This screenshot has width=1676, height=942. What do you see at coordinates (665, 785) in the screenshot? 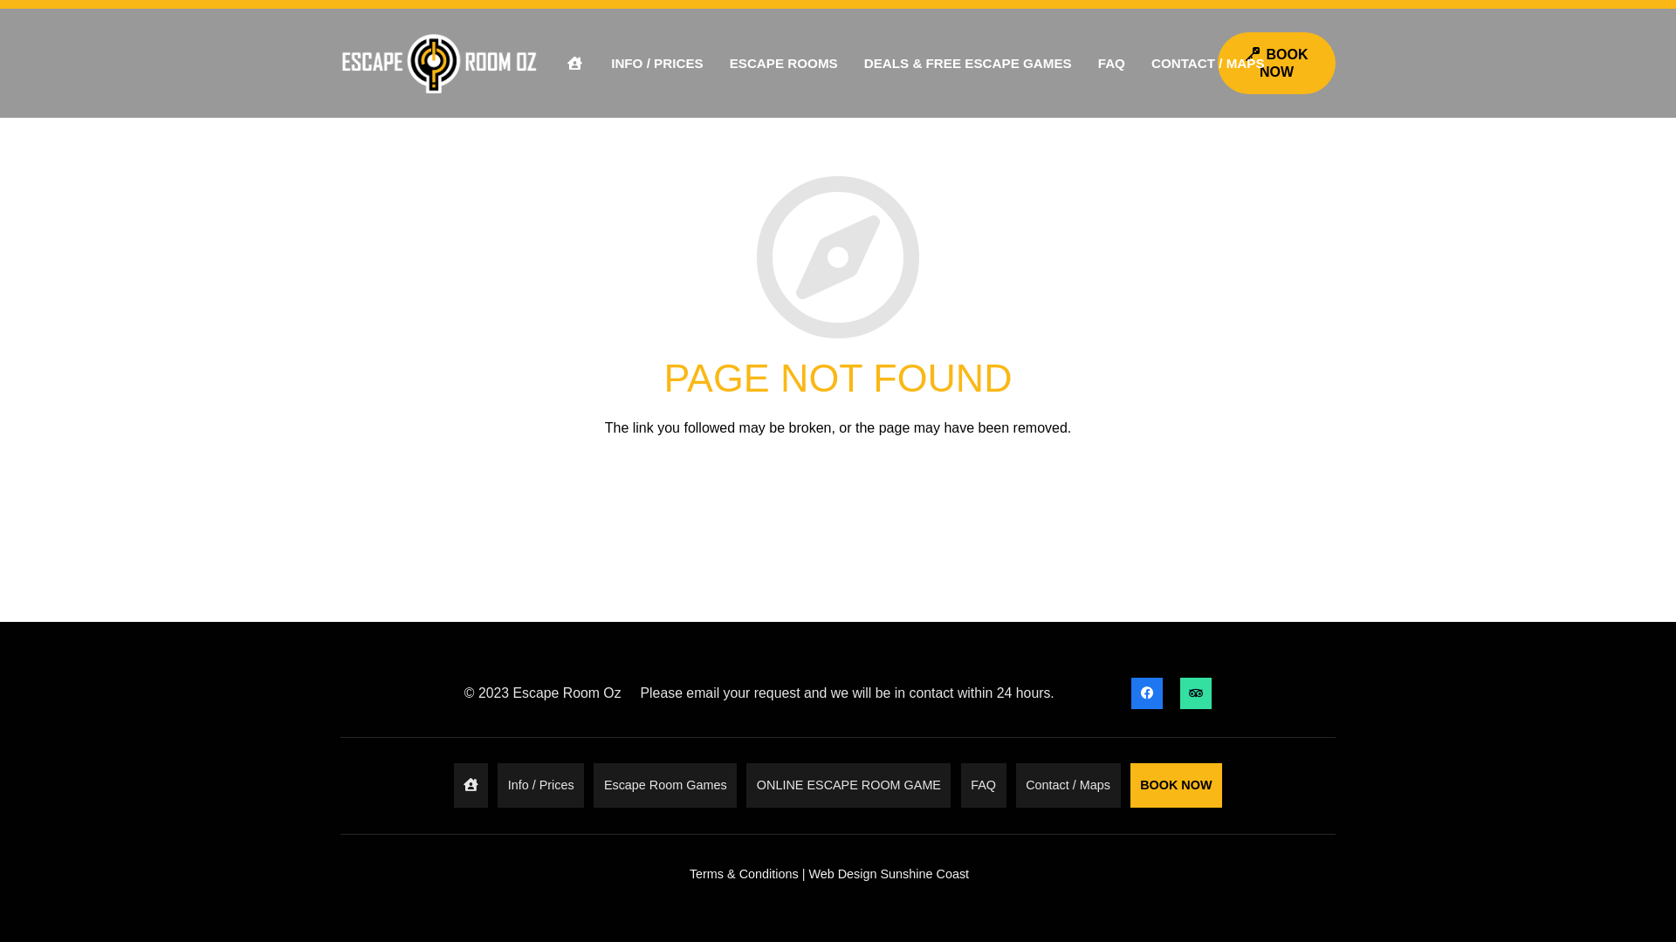
I see `Escape Room Games` at bounding box center [665, 785].